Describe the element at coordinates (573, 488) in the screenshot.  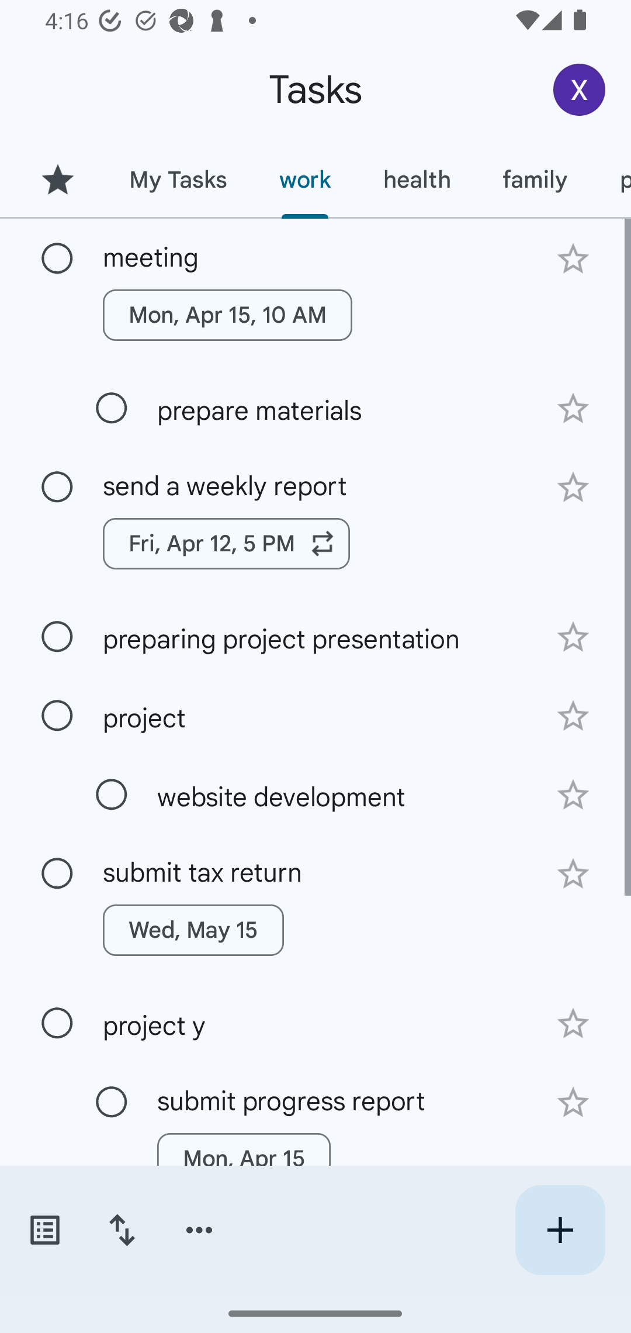
I see `Add star` at that location.